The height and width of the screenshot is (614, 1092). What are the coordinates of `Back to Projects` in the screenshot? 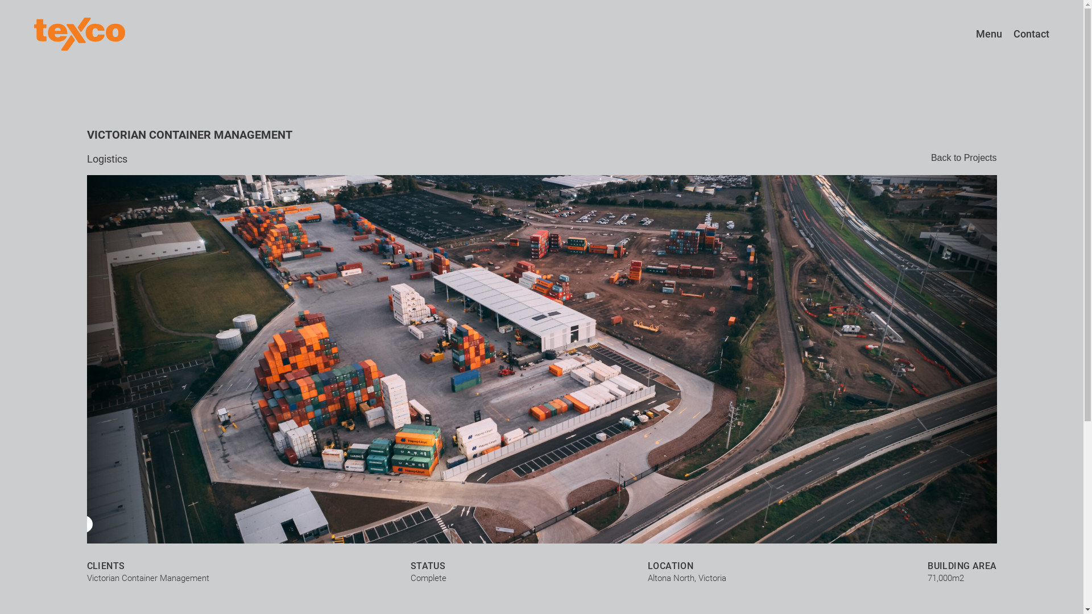 It's located at (964, 164).